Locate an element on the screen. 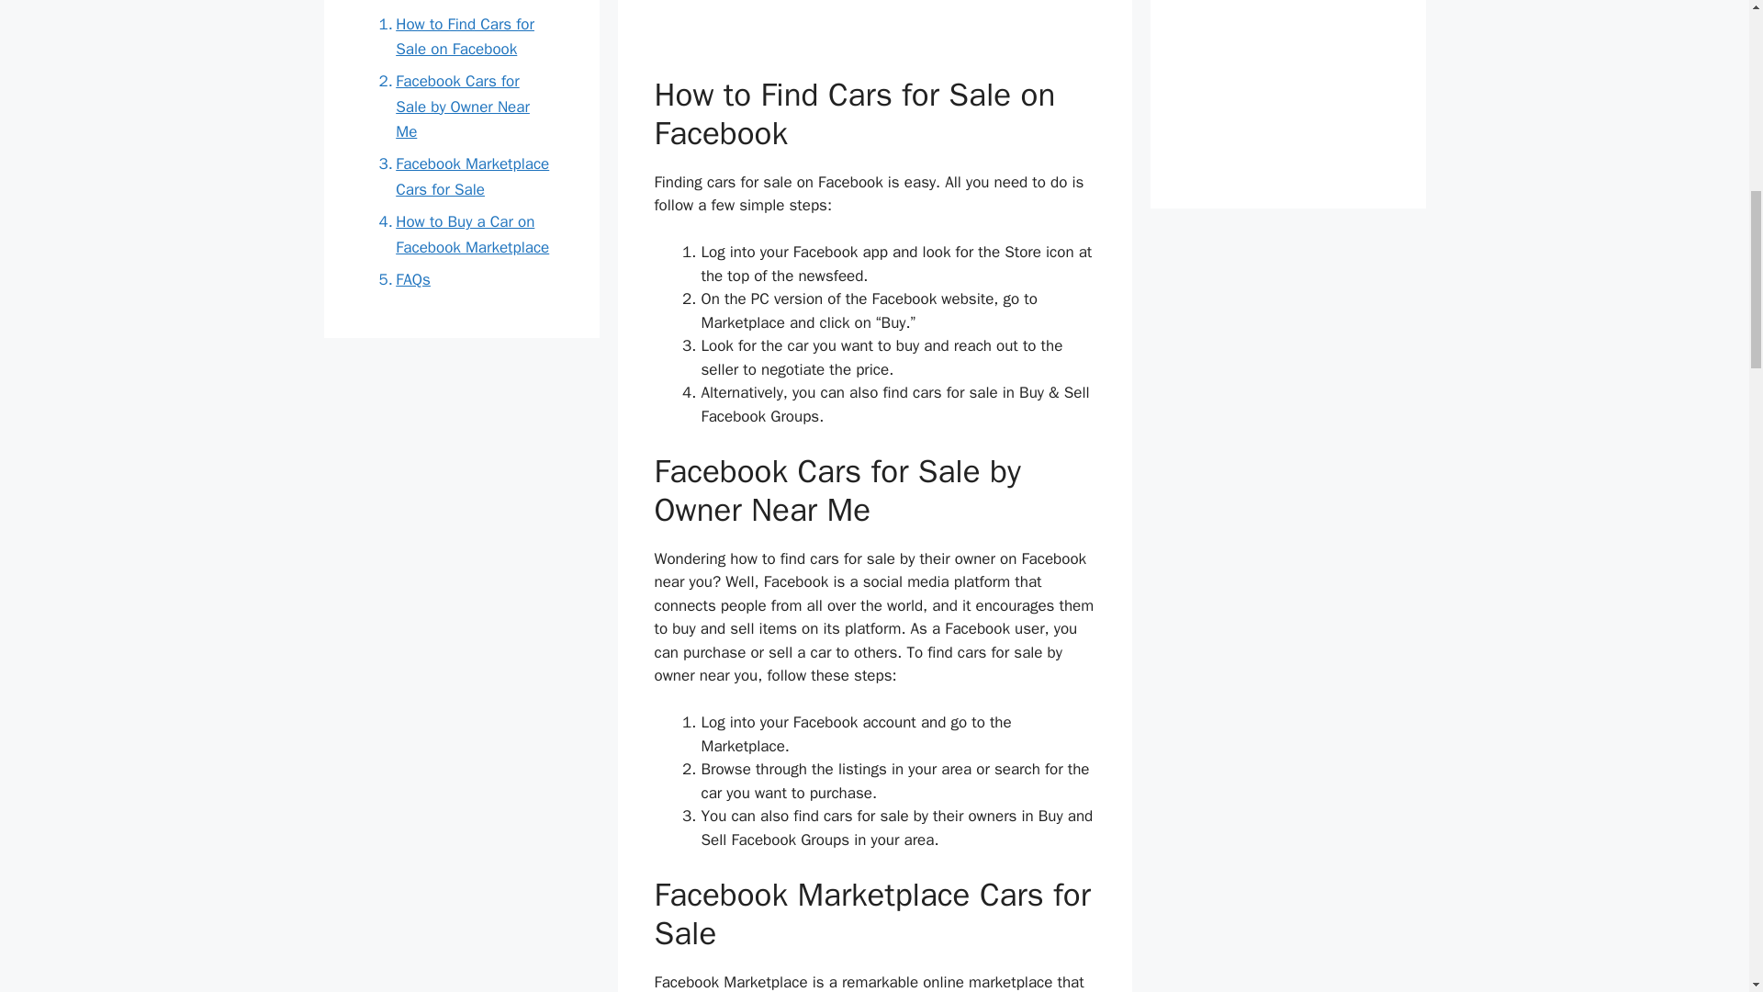  Scroll back to top is located at coordinates (1703, 872).